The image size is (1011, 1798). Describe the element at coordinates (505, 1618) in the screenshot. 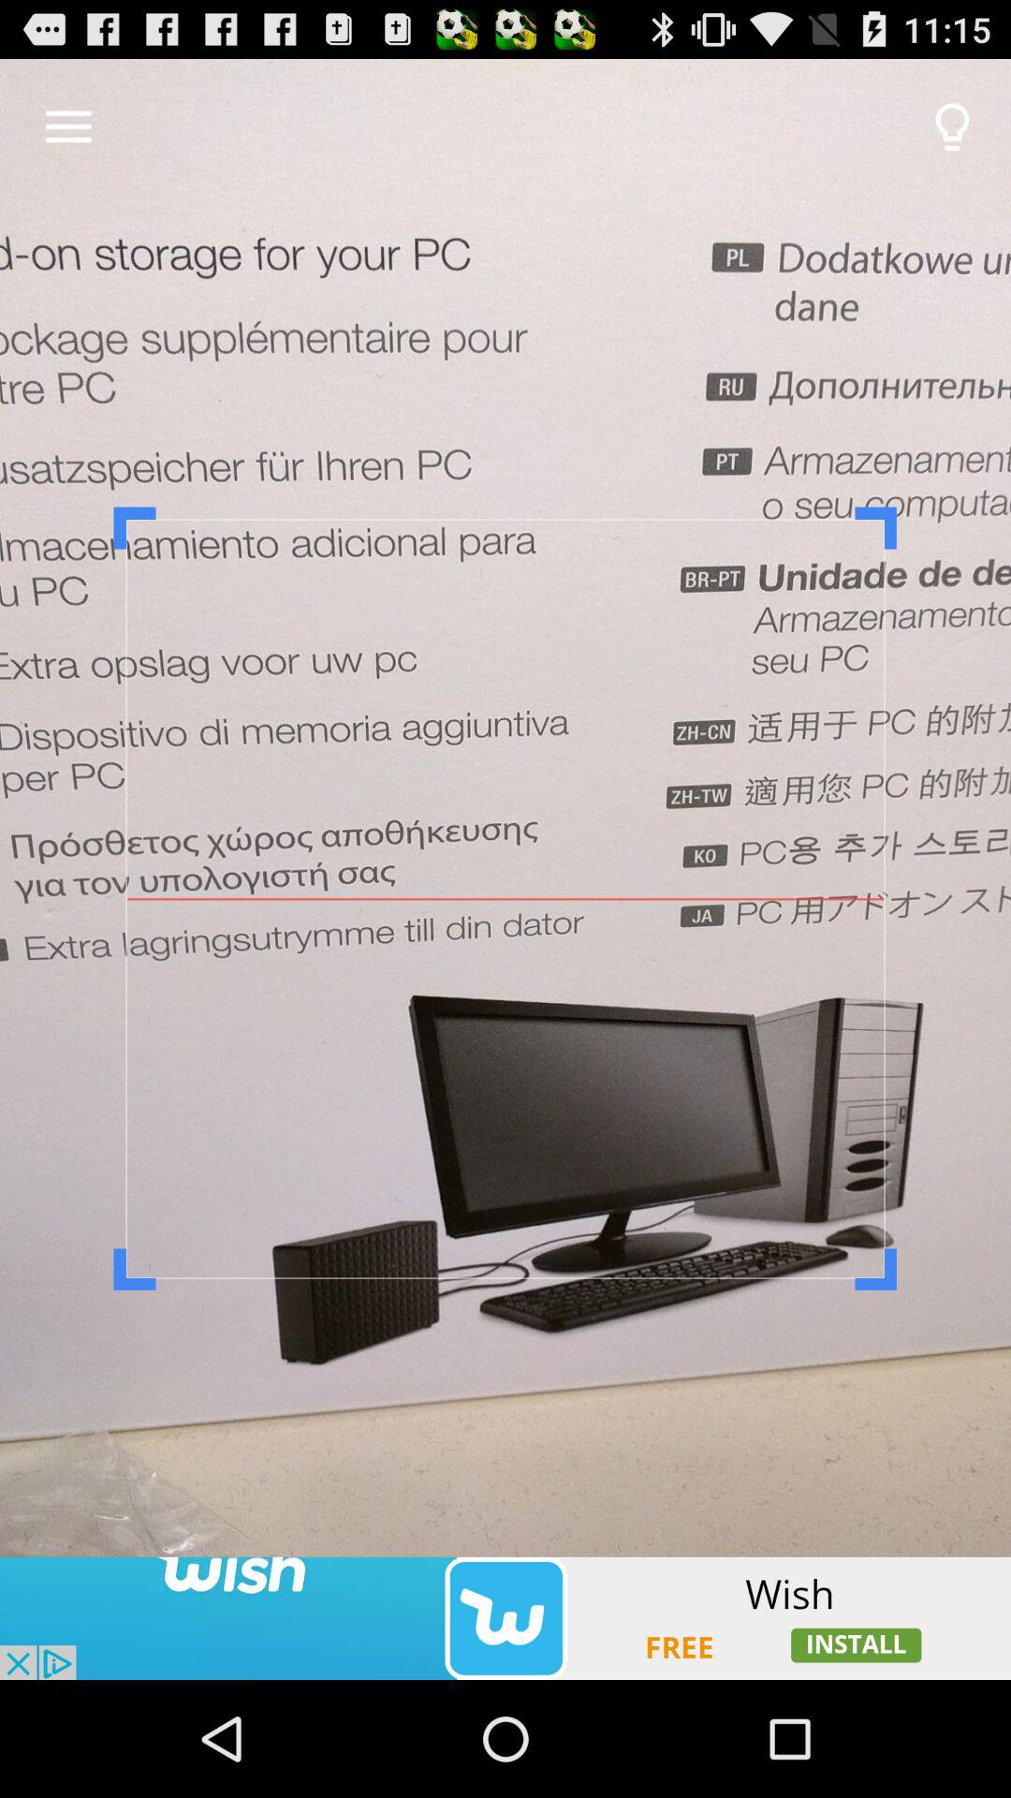

I see `advertising bar` at that location.